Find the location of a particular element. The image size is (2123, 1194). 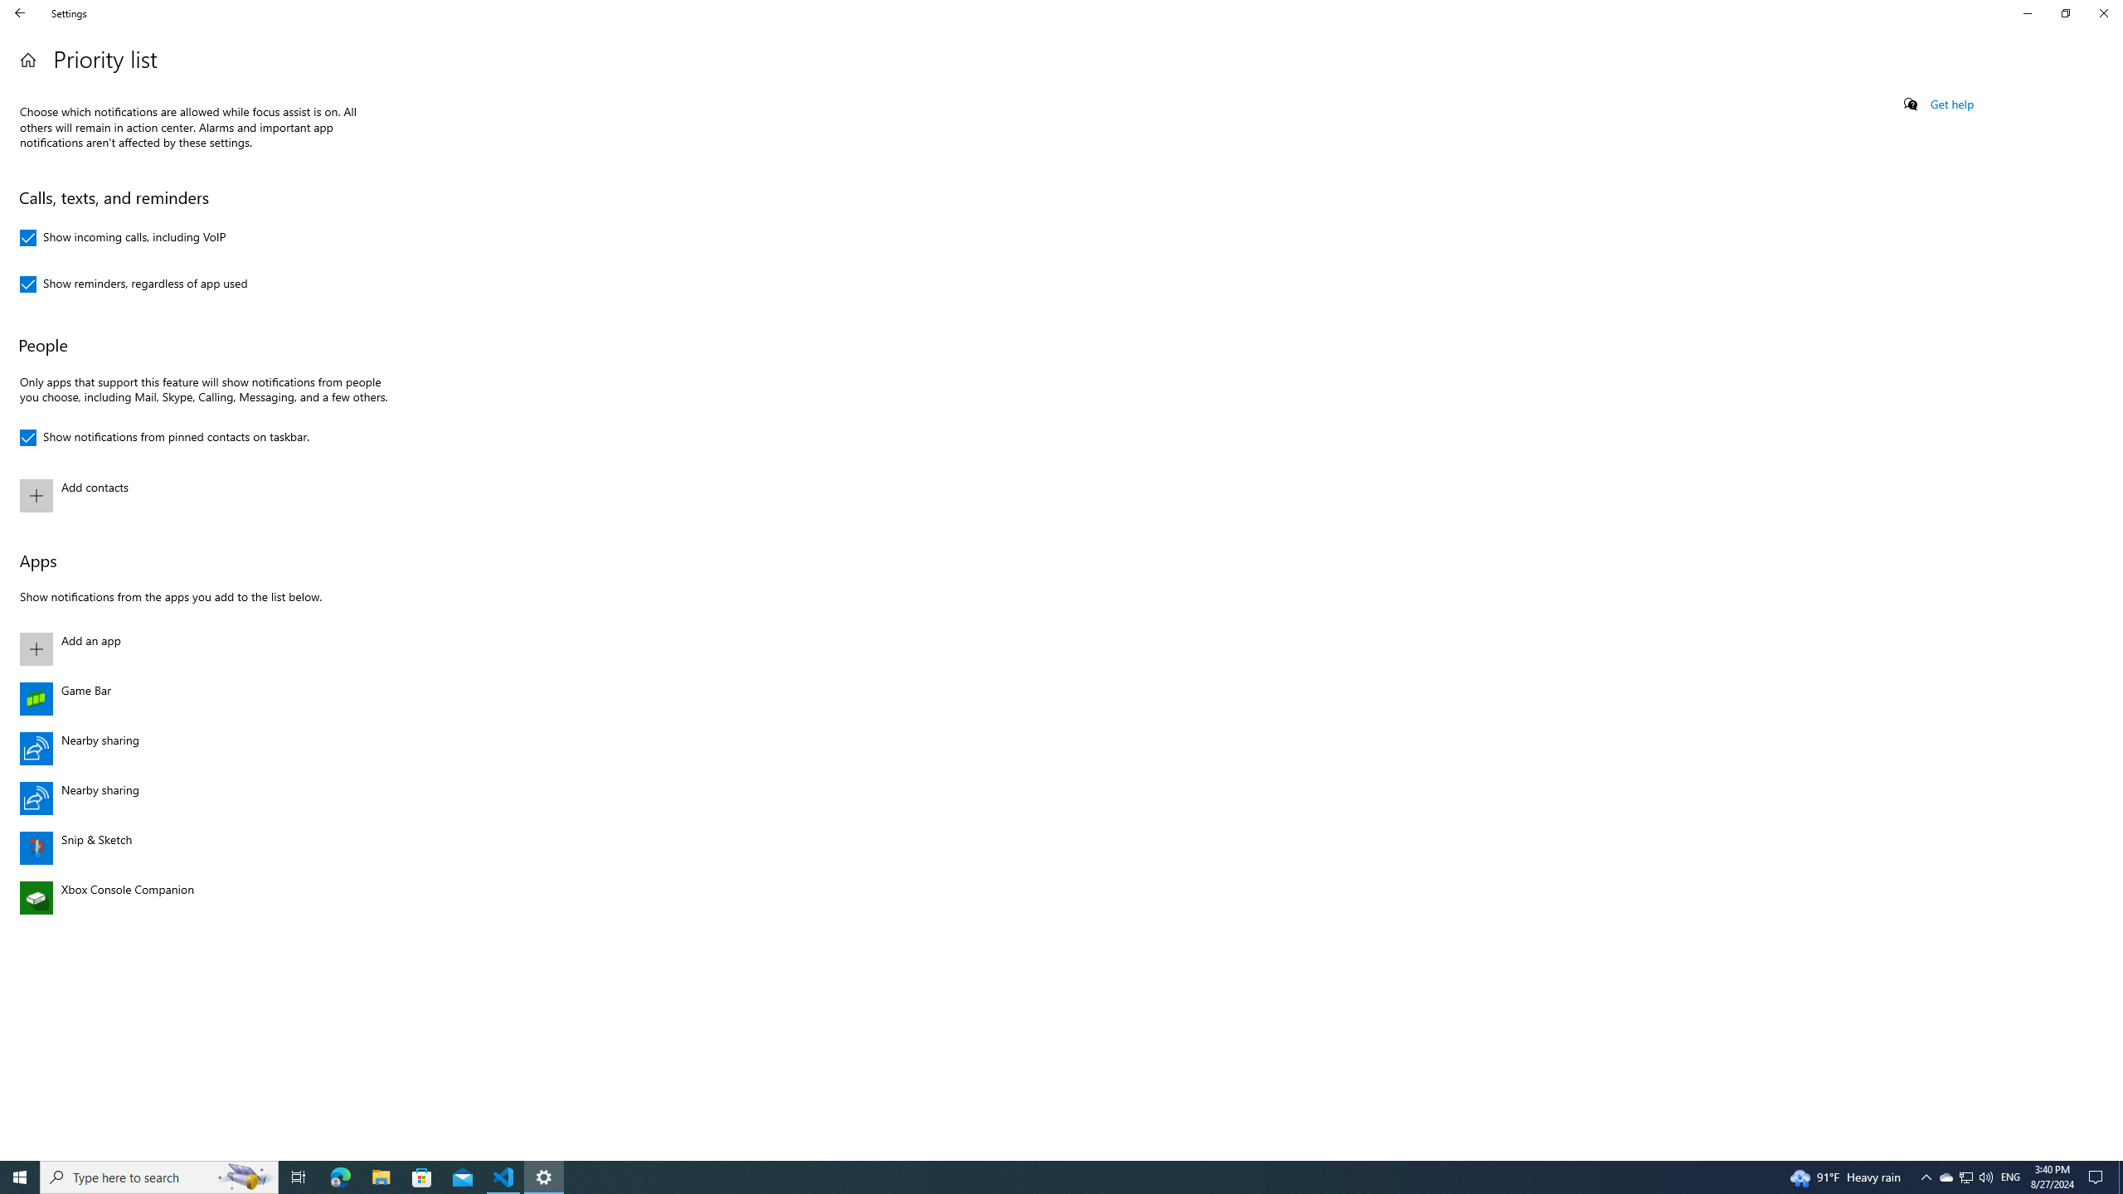

Tray Input Indicator - English (United States) is located at coordinates (299, 1177).